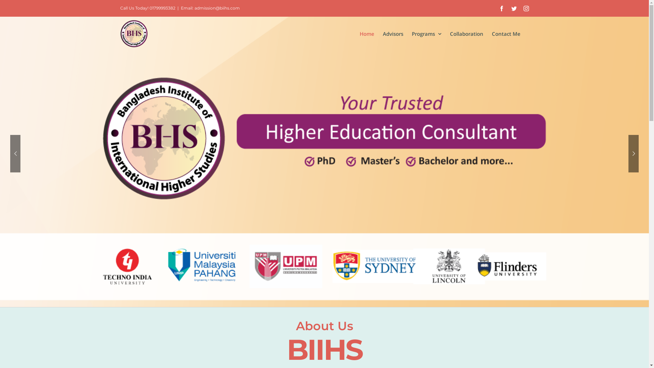 The width and height of the screenshot is (654, 368). I want to click on Email: admission@biihs.com, so click(210, 8).